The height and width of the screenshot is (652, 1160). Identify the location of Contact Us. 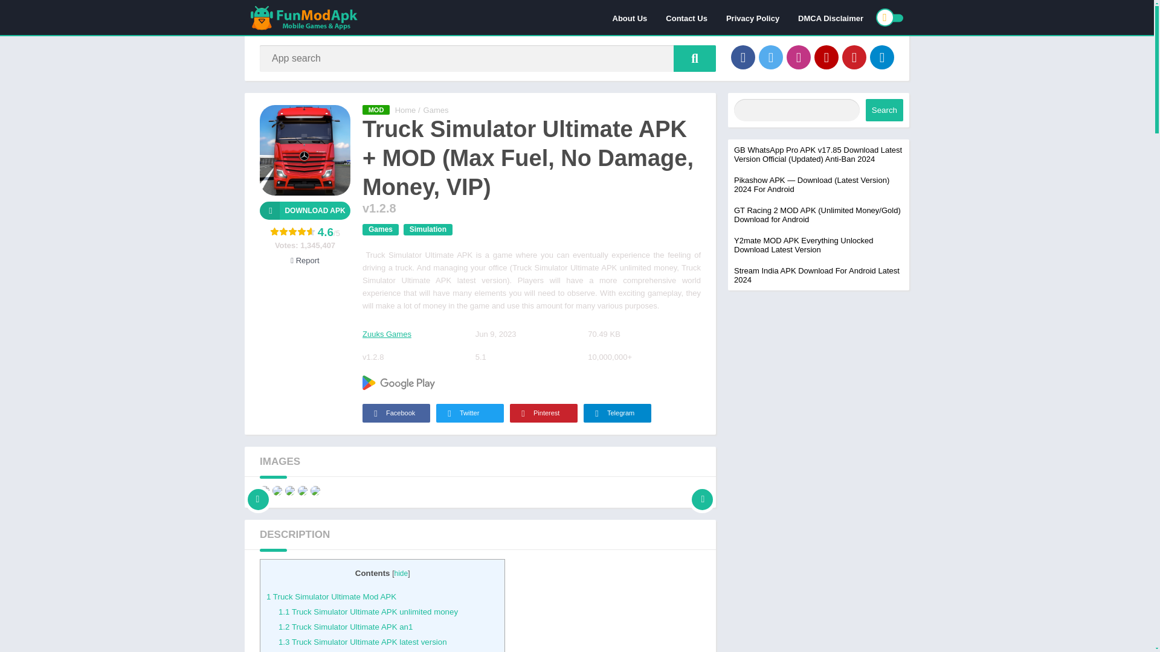
(686, 18).